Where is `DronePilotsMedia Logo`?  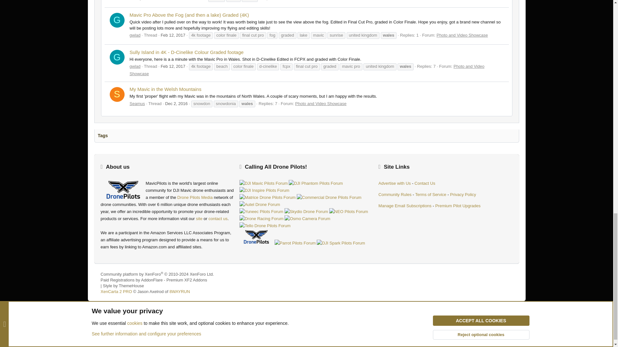
DronePilotsMedia Logo is located at coordinates (123, 190).